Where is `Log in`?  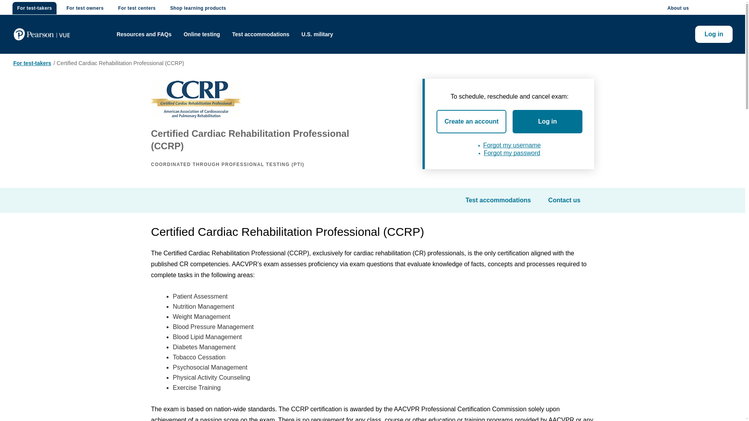
Log in is located at coordinates (714, 34).